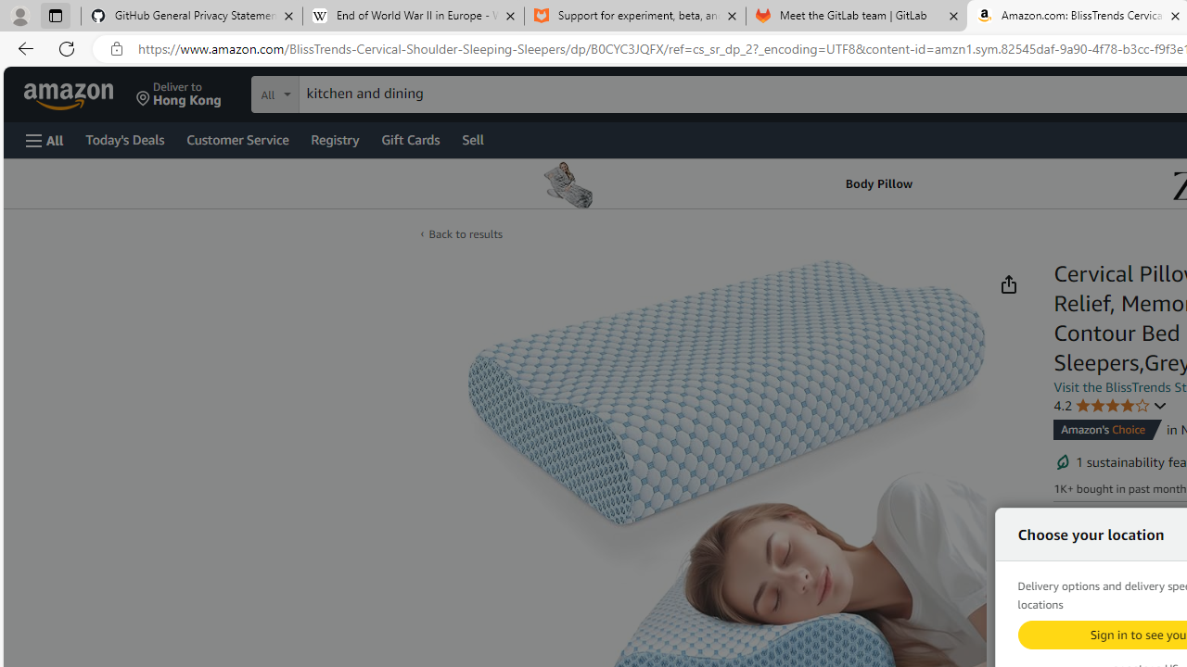 The image size is (1187, 667). What do you see at coordinates (334, 139) in the screenshot?
I see `Registry` at bounding box center [334, 139].